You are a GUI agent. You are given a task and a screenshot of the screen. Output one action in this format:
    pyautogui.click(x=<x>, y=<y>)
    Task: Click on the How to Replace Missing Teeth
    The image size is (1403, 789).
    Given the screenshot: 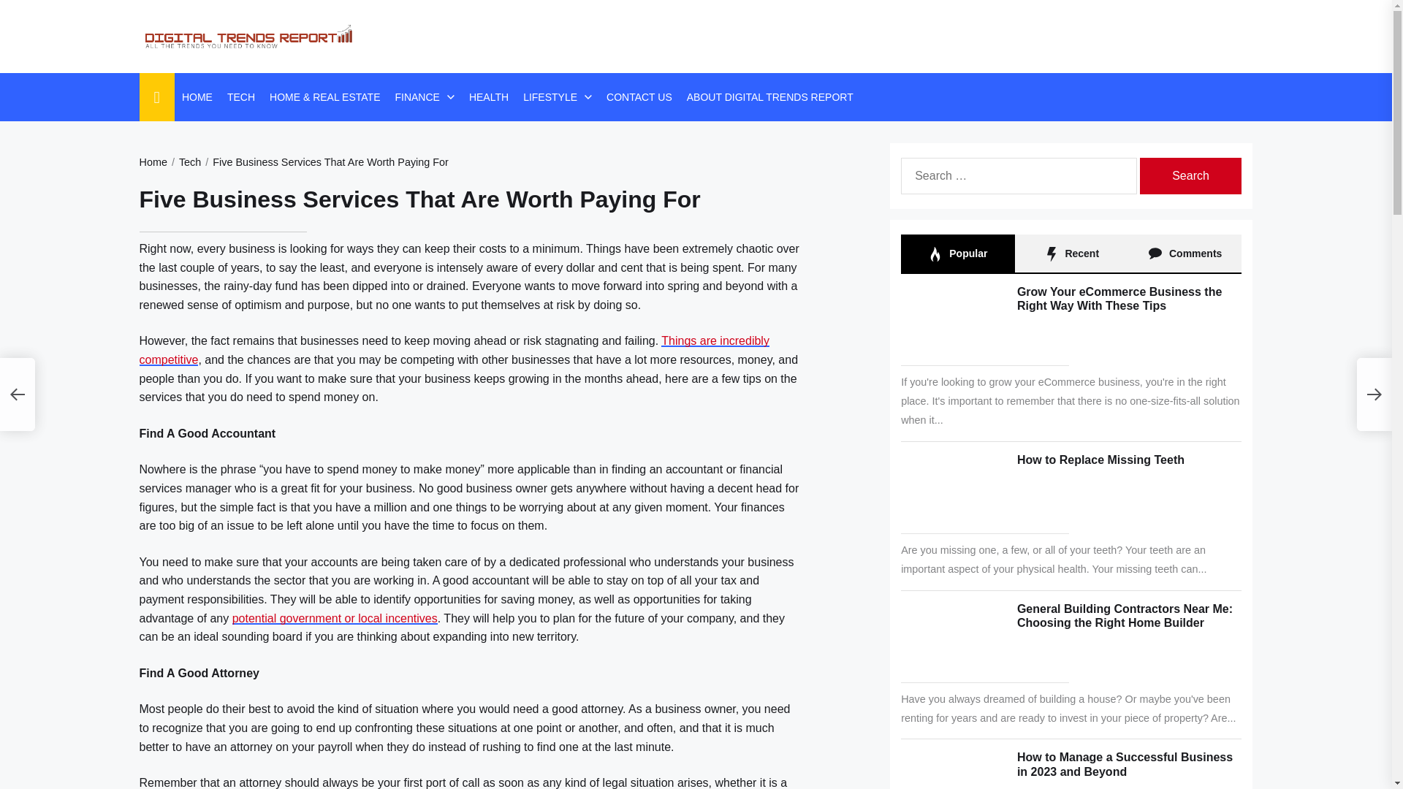 What is the action you would take?
    pyautogui.click(x=1100, y=460)
    